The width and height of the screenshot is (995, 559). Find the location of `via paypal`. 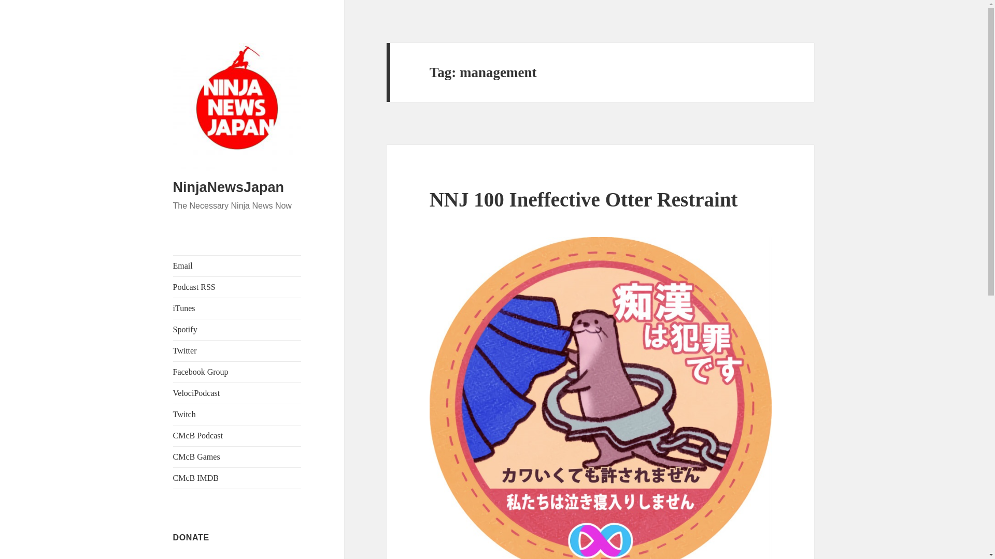

via paypal is located at coordinates (190, 558).